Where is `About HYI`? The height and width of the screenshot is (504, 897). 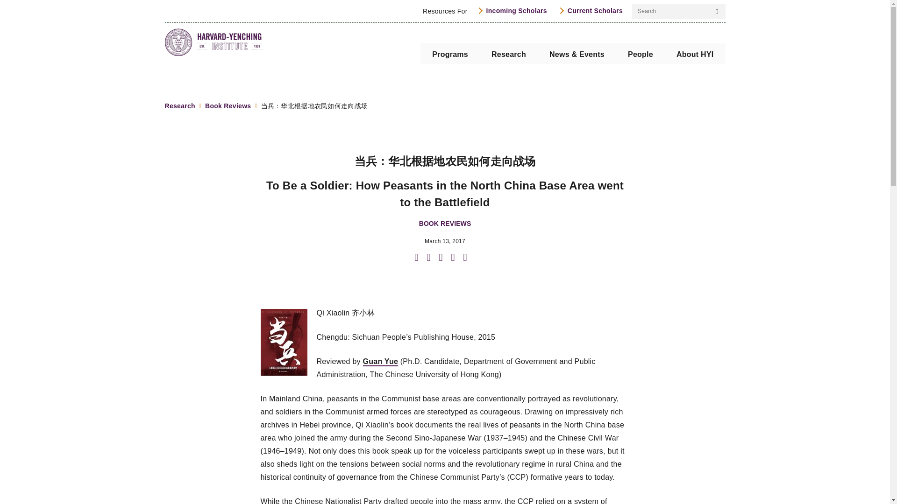 About HYI is located at coordinates (695, 53).